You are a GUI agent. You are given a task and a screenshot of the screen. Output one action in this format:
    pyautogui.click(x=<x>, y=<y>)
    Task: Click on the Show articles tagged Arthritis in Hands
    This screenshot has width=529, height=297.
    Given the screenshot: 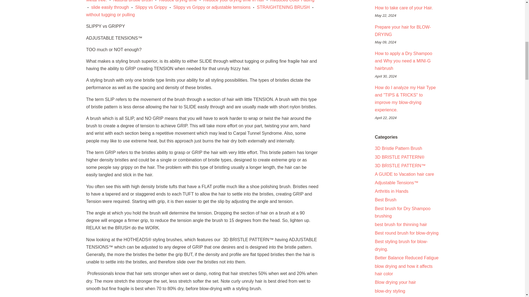 What is the action you would take?
    pyautogui.click(x=391, y=191)
    